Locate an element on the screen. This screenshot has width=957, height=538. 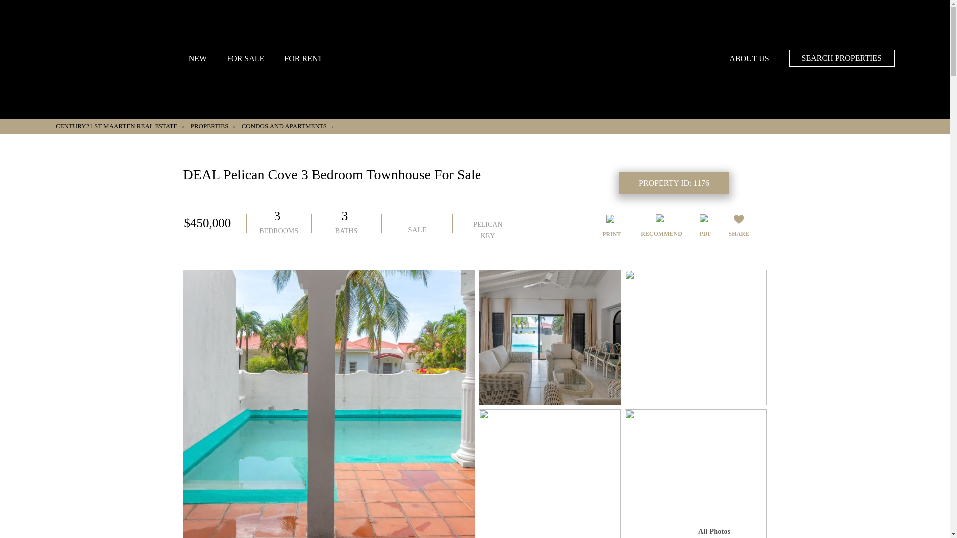
NEW is located at coordinates (197, 58).